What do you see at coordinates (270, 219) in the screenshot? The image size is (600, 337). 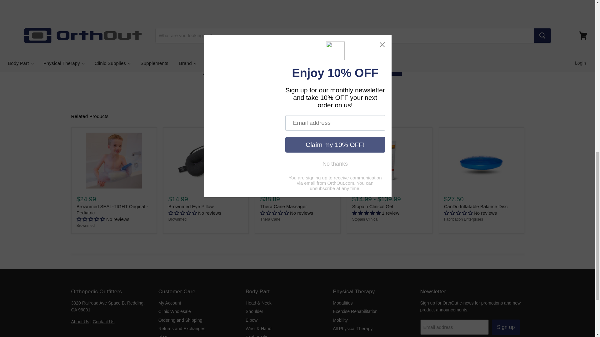 I see `Thera Cane` at bounding box center [270, 219].